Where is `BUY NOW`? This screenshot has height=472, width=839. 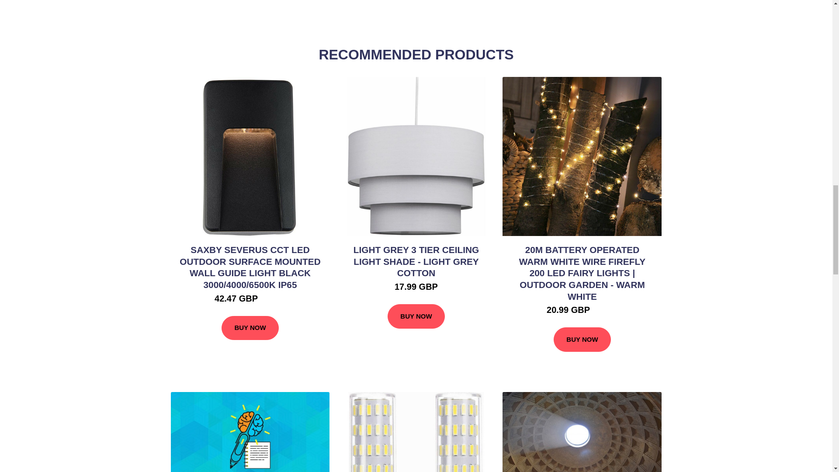 BUY NOW is located at coordinates (250, 328).